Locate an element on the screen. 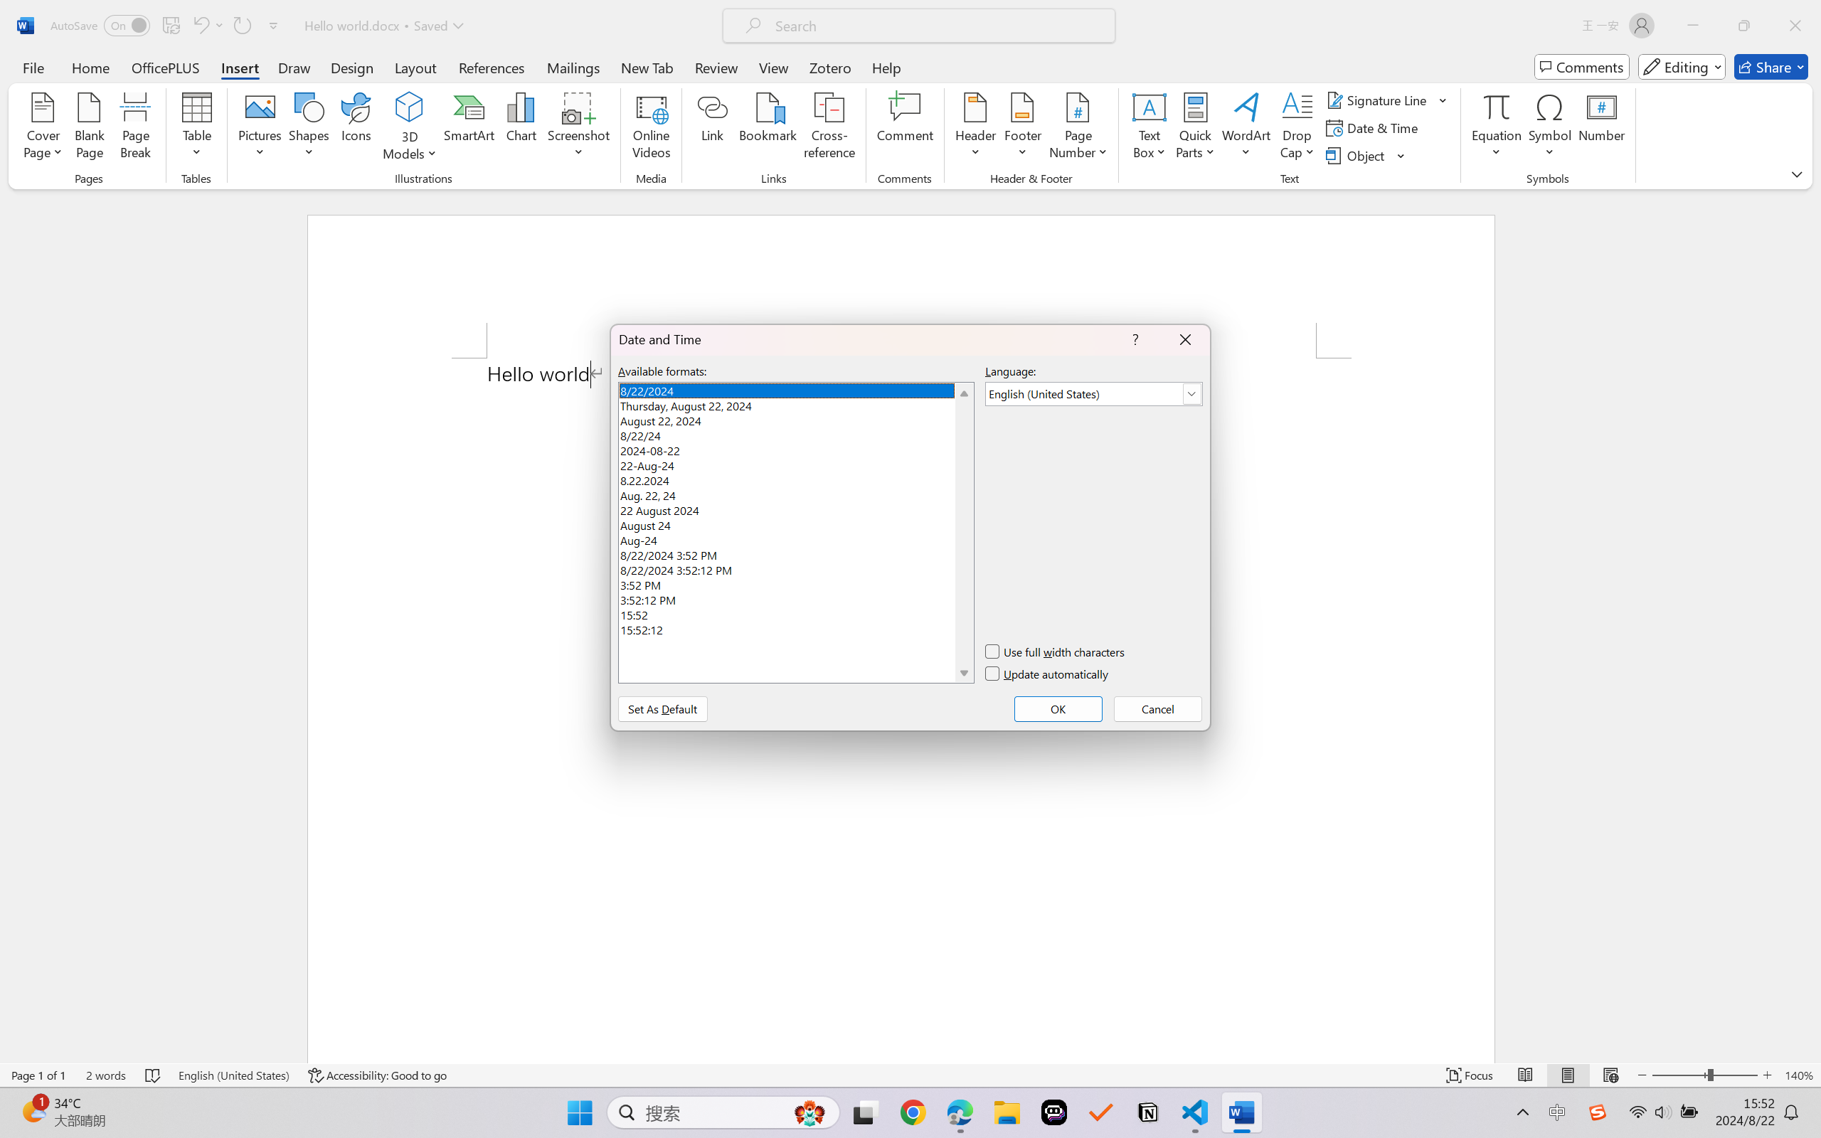  3D Models is located at coordinates (410, 107).